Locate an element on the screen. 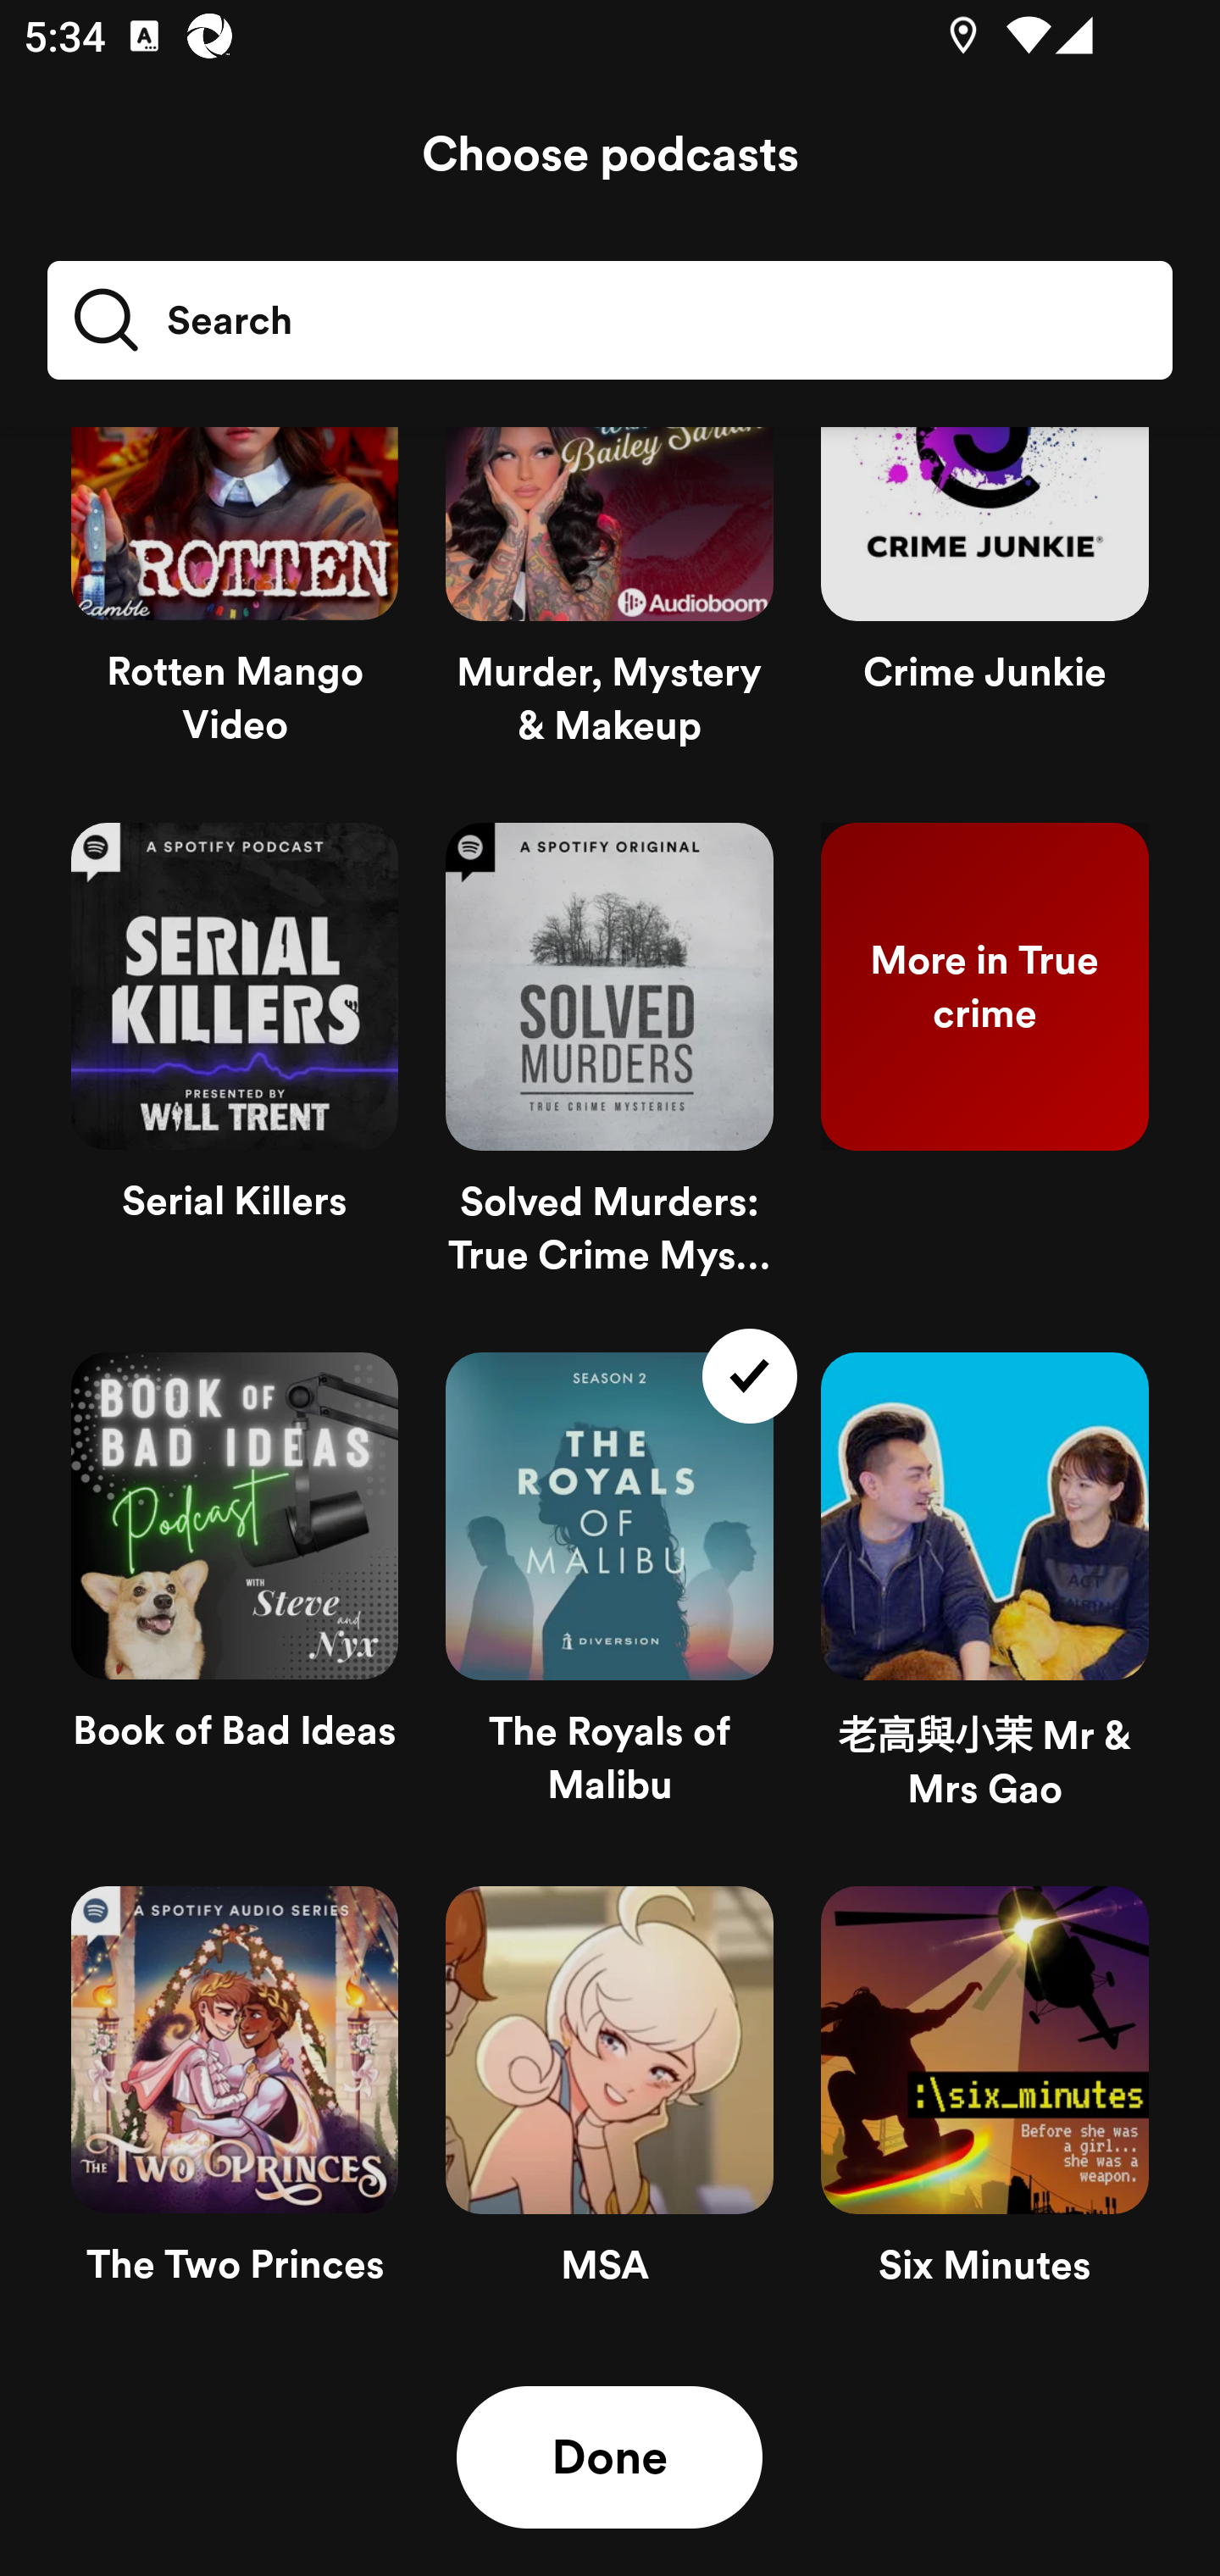  Search is located at coordinates (610, 320).